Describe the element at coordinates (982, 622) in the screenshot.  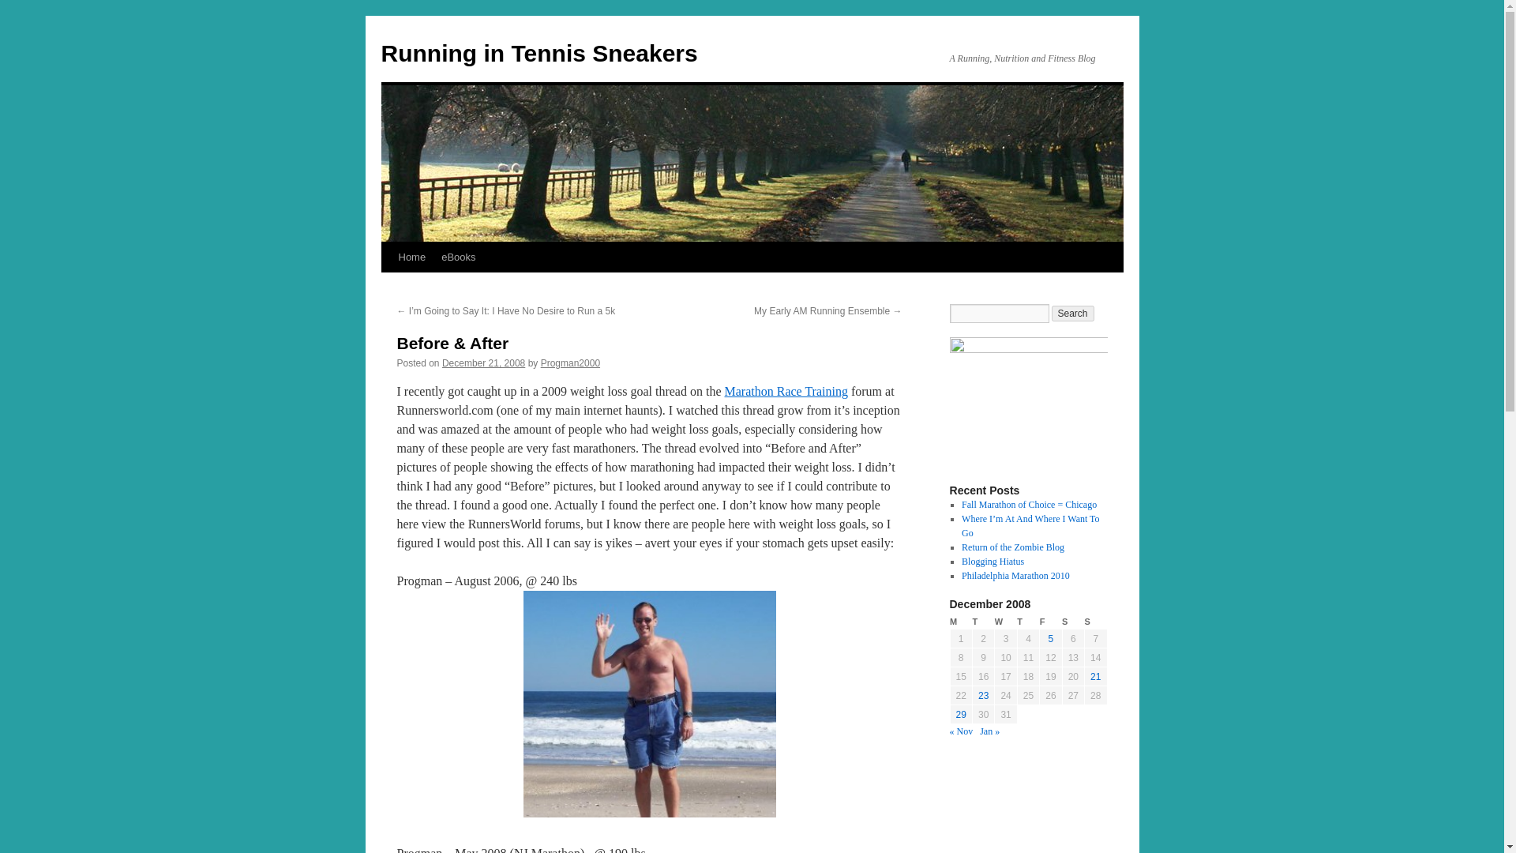
I see `Tuesday` at that location.